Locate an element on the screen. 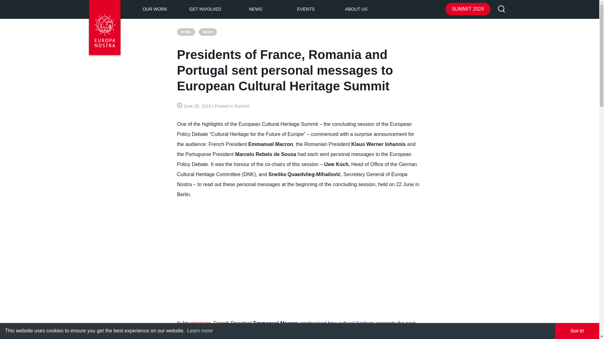 The height and width of the screenshot is (339, 604). OUR WORK is located at coordinates (155, 9).